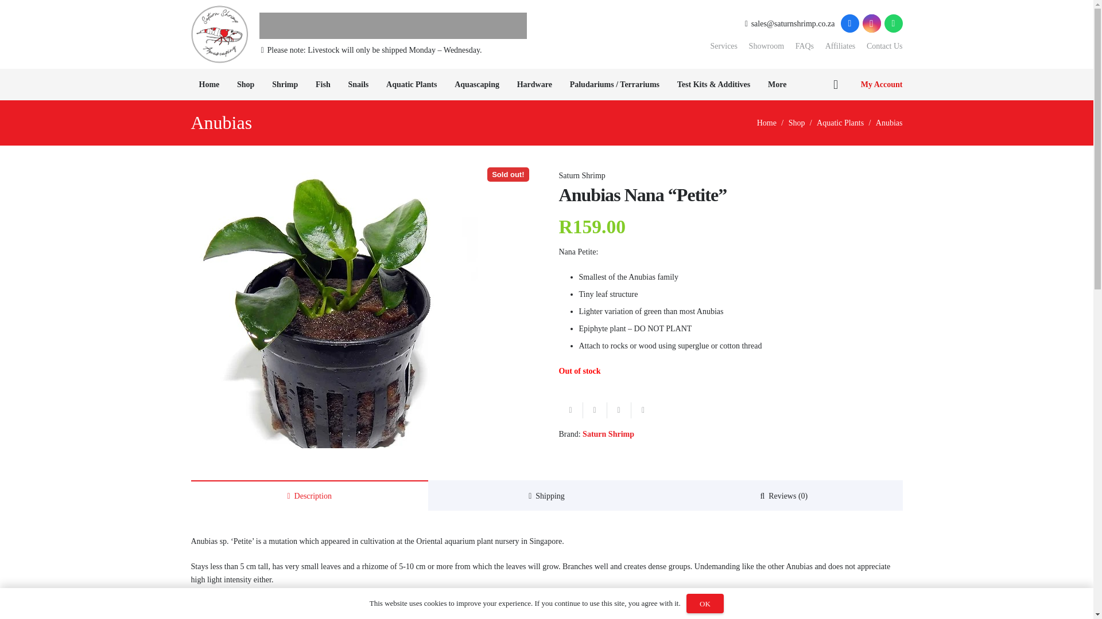 Image resolution: width=1102 pixels, height=619 pixels. What do you see at coordinates (643, 410) in the screenshot?
I see `Share this` at bounding box center [643, 410].